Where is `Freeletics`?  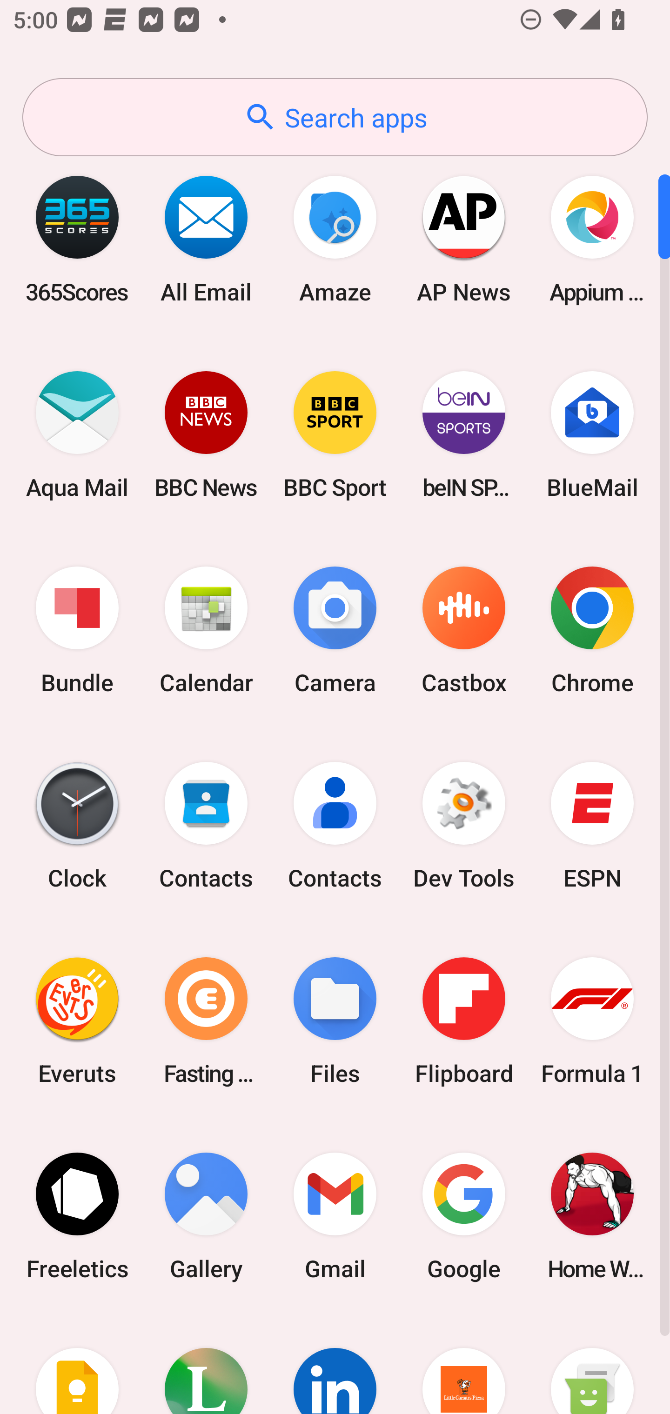 Freeletics is located at coordinates (77, 1216).